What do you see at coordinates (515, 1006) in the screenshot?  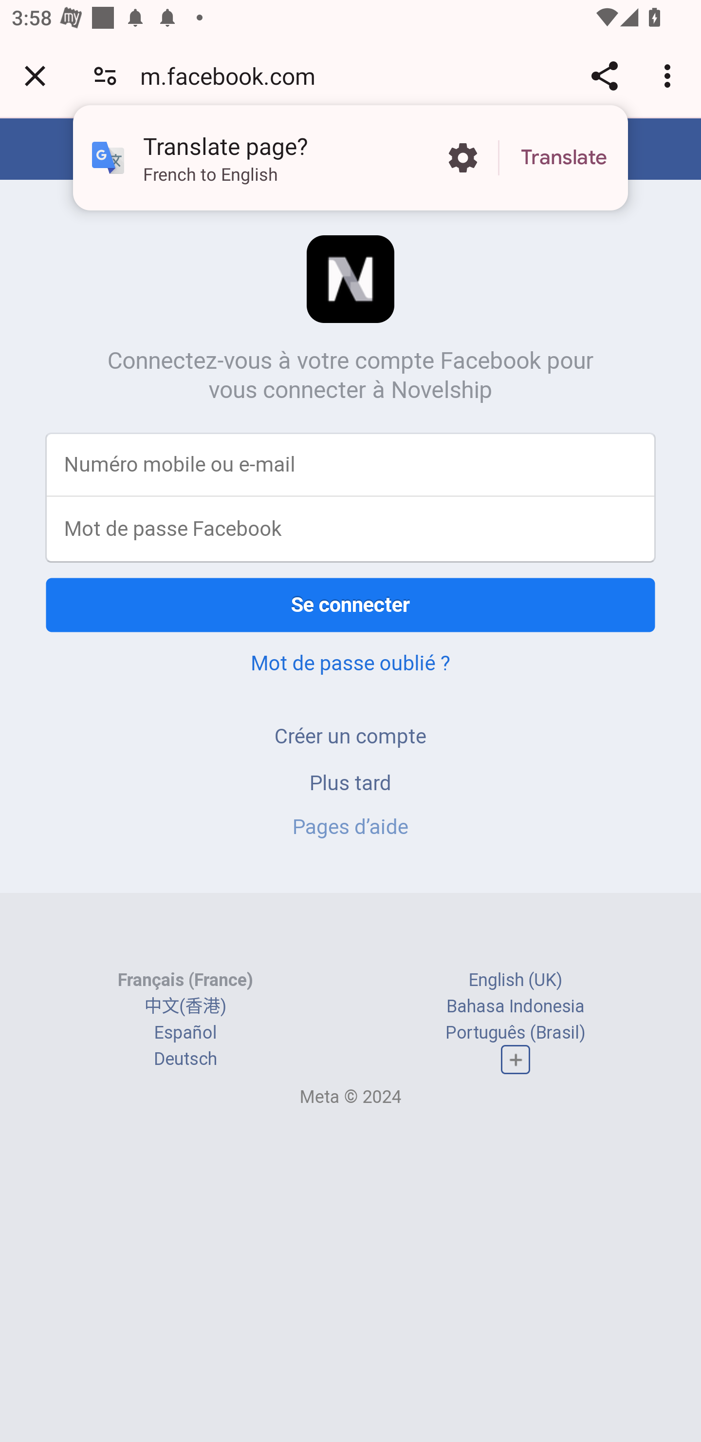 I see `Bahasa Indonesia` at bounding box center [515, 1006].